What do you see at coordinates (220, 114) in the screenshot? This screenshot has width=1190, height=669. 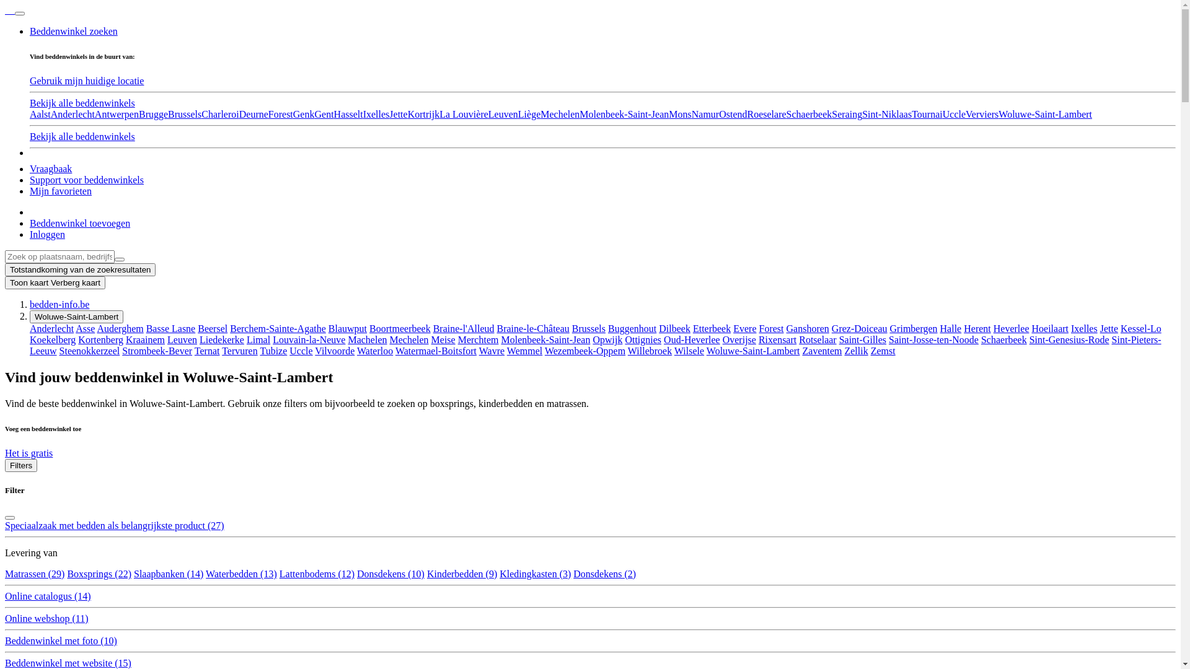 I see `Charleroi` at bounding box center [220, 114].